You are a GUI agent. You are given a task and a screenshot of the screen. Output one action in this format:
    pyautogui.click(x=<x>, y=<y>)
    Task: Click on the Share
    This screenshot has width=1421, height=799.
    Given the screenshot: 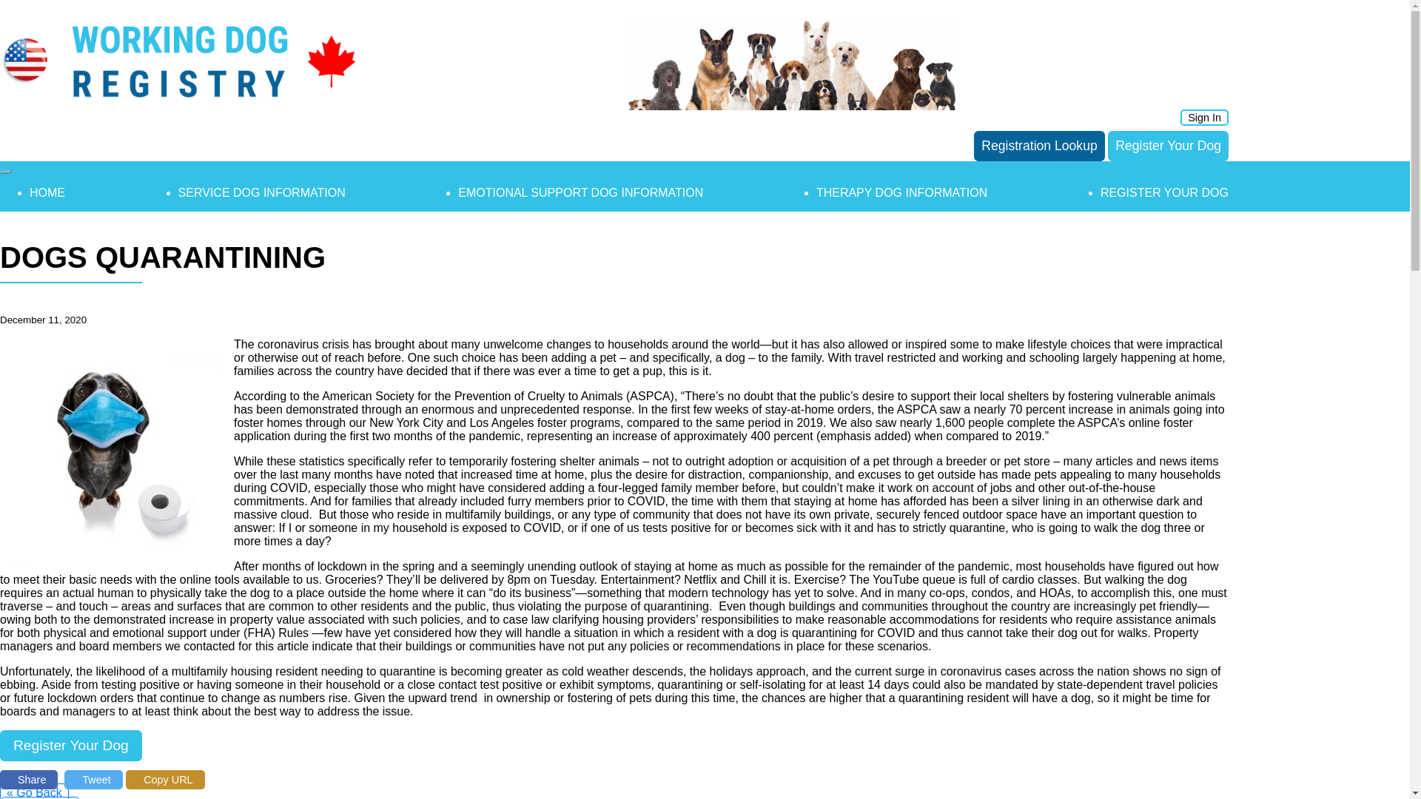 What is the action you would take?
    pyautogui.click(x=29, y=780)
    